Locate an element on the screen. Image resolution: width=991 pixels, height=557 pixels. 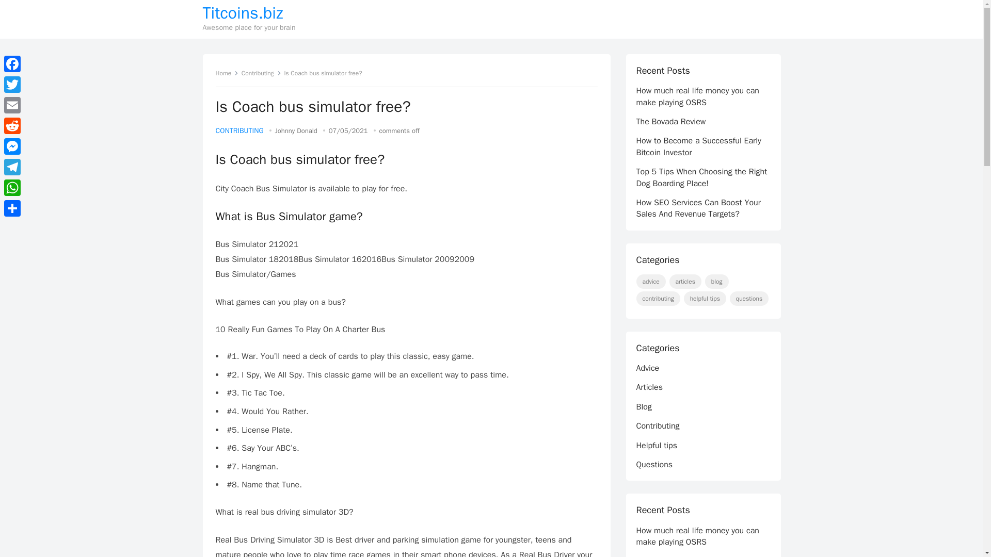
How much real life money you can make playing OSRS is located at coordinates (697, 96).